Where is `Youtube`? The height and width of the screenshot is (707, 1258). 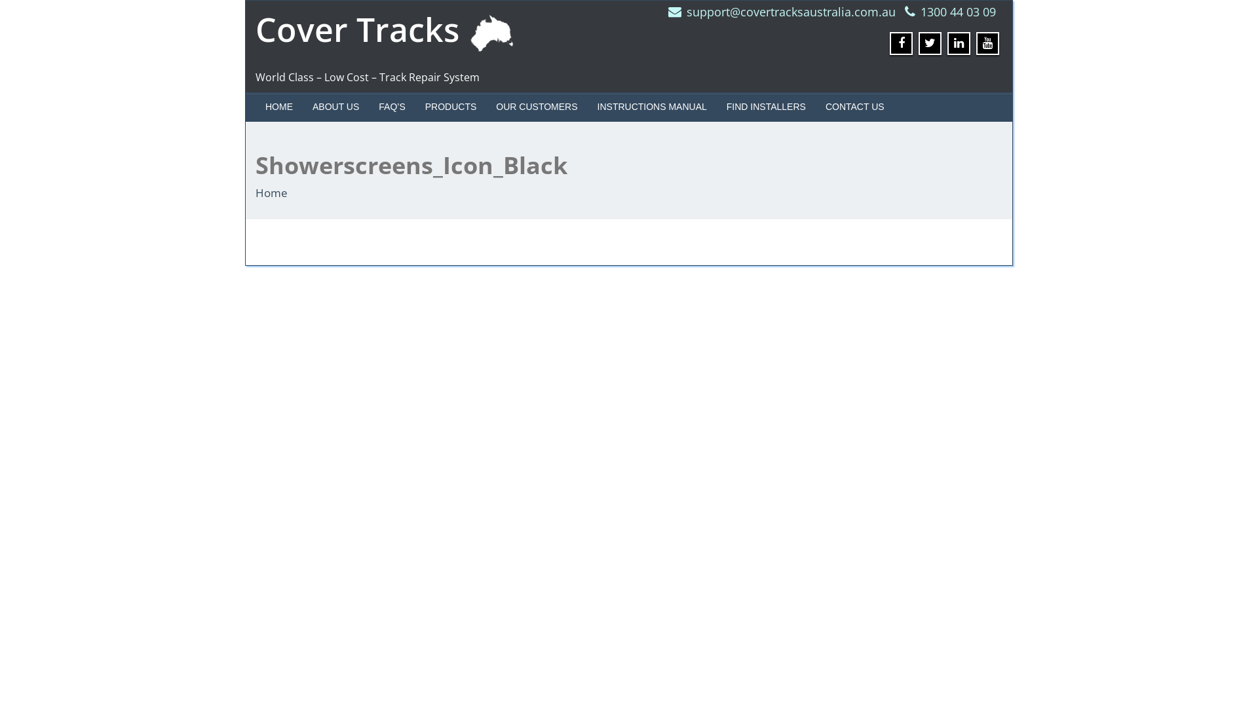 Youtube is located at coordinates (988, 43).